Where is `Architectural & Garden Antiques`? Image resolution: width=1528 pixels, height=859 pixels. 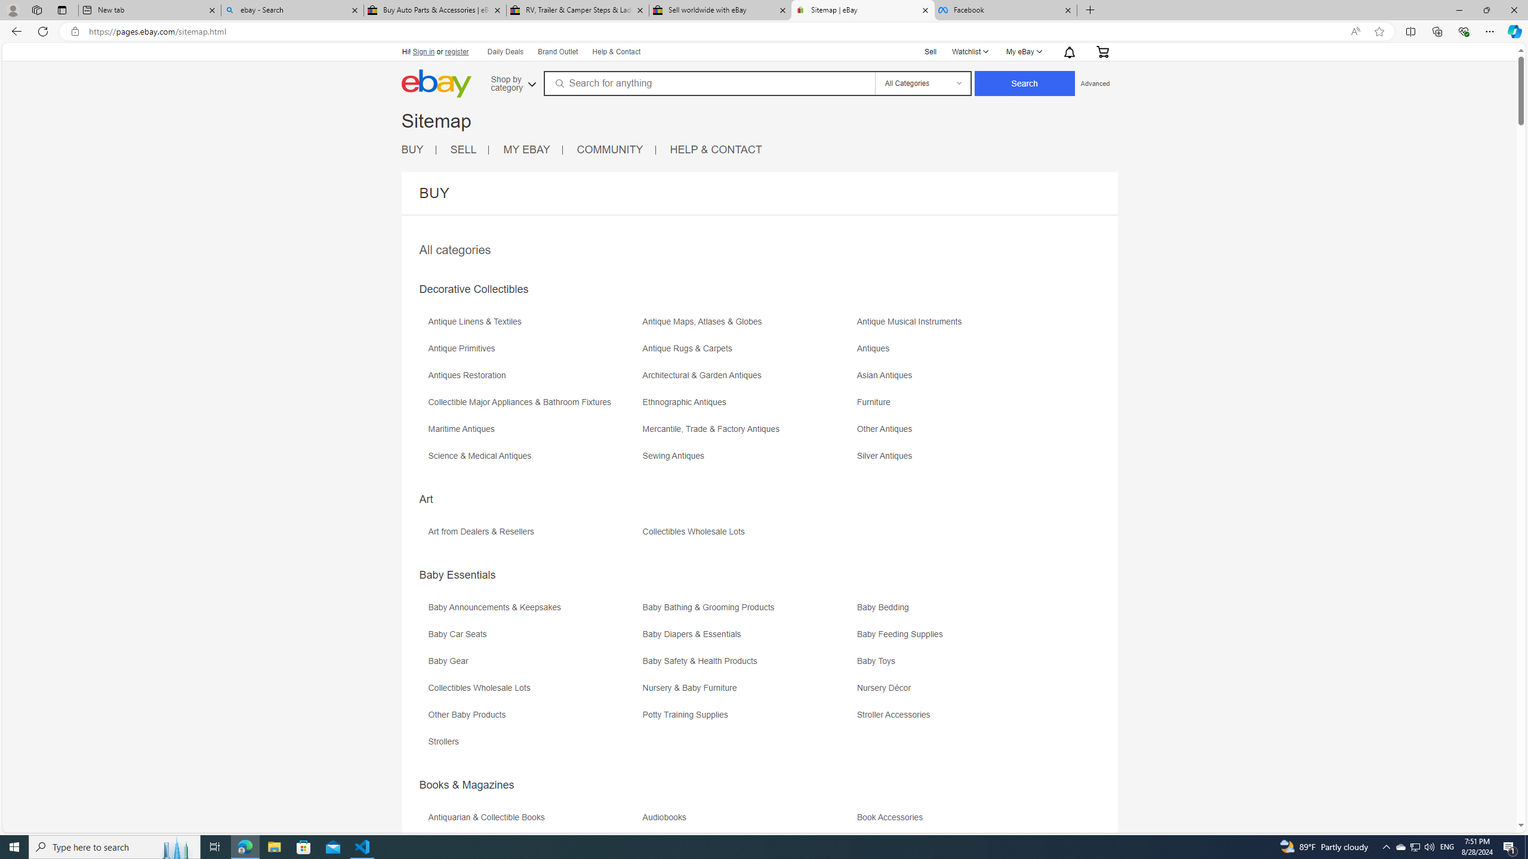
Architectural & Garden Antiques is located at coordinates (748, 379).